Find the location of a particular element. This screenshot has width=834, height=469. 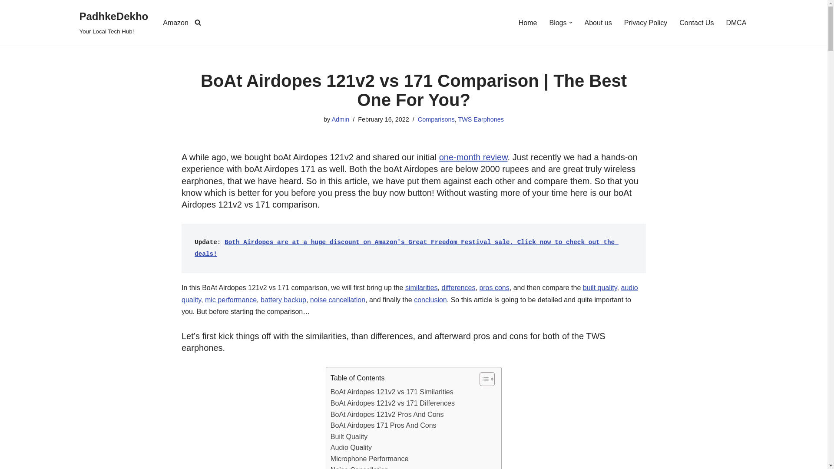

BoAt Airdopes 121v2 vs 171 Differences is located at coordinates (392, 392).